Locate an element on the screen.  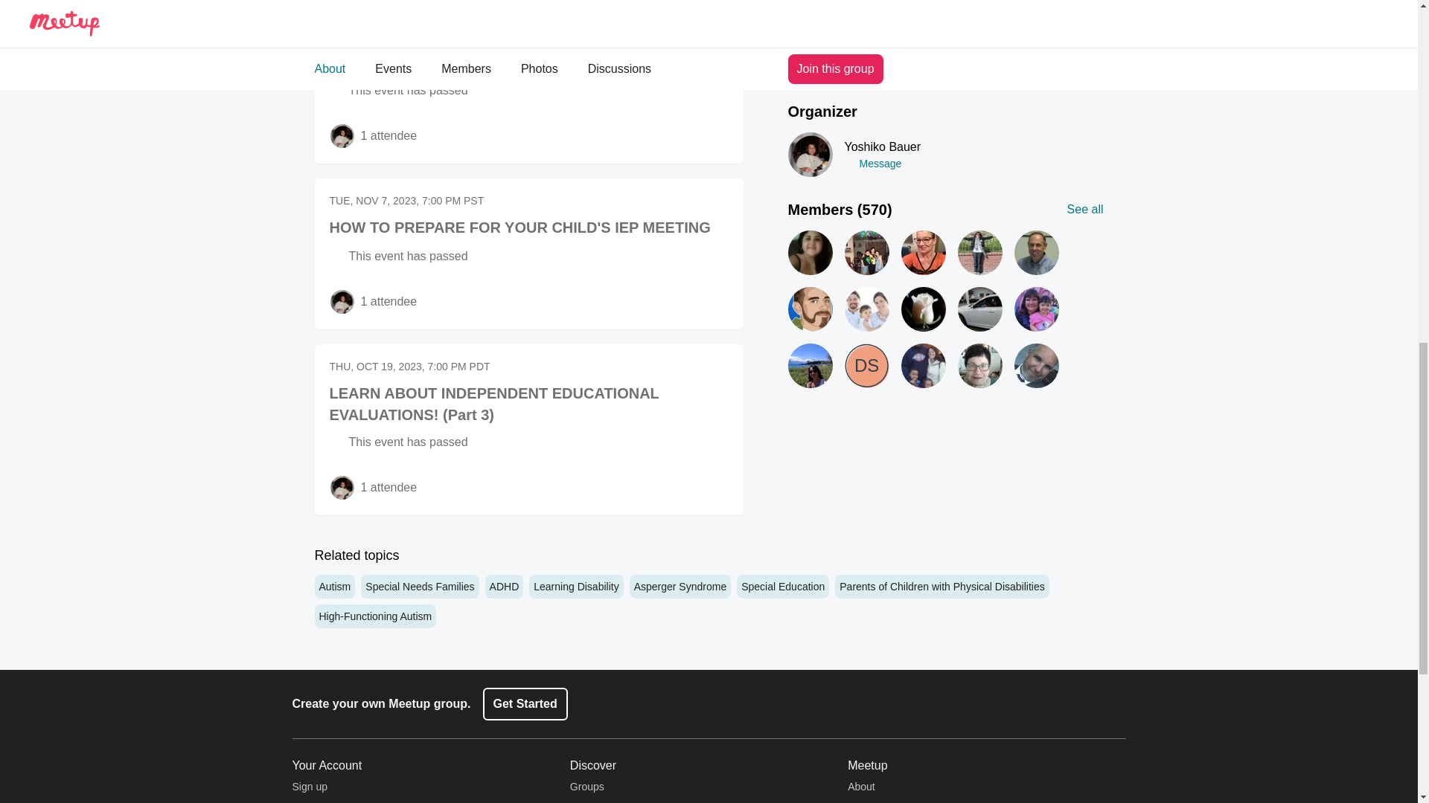
Asperger Syndrome is located at coordinates (680, 586).